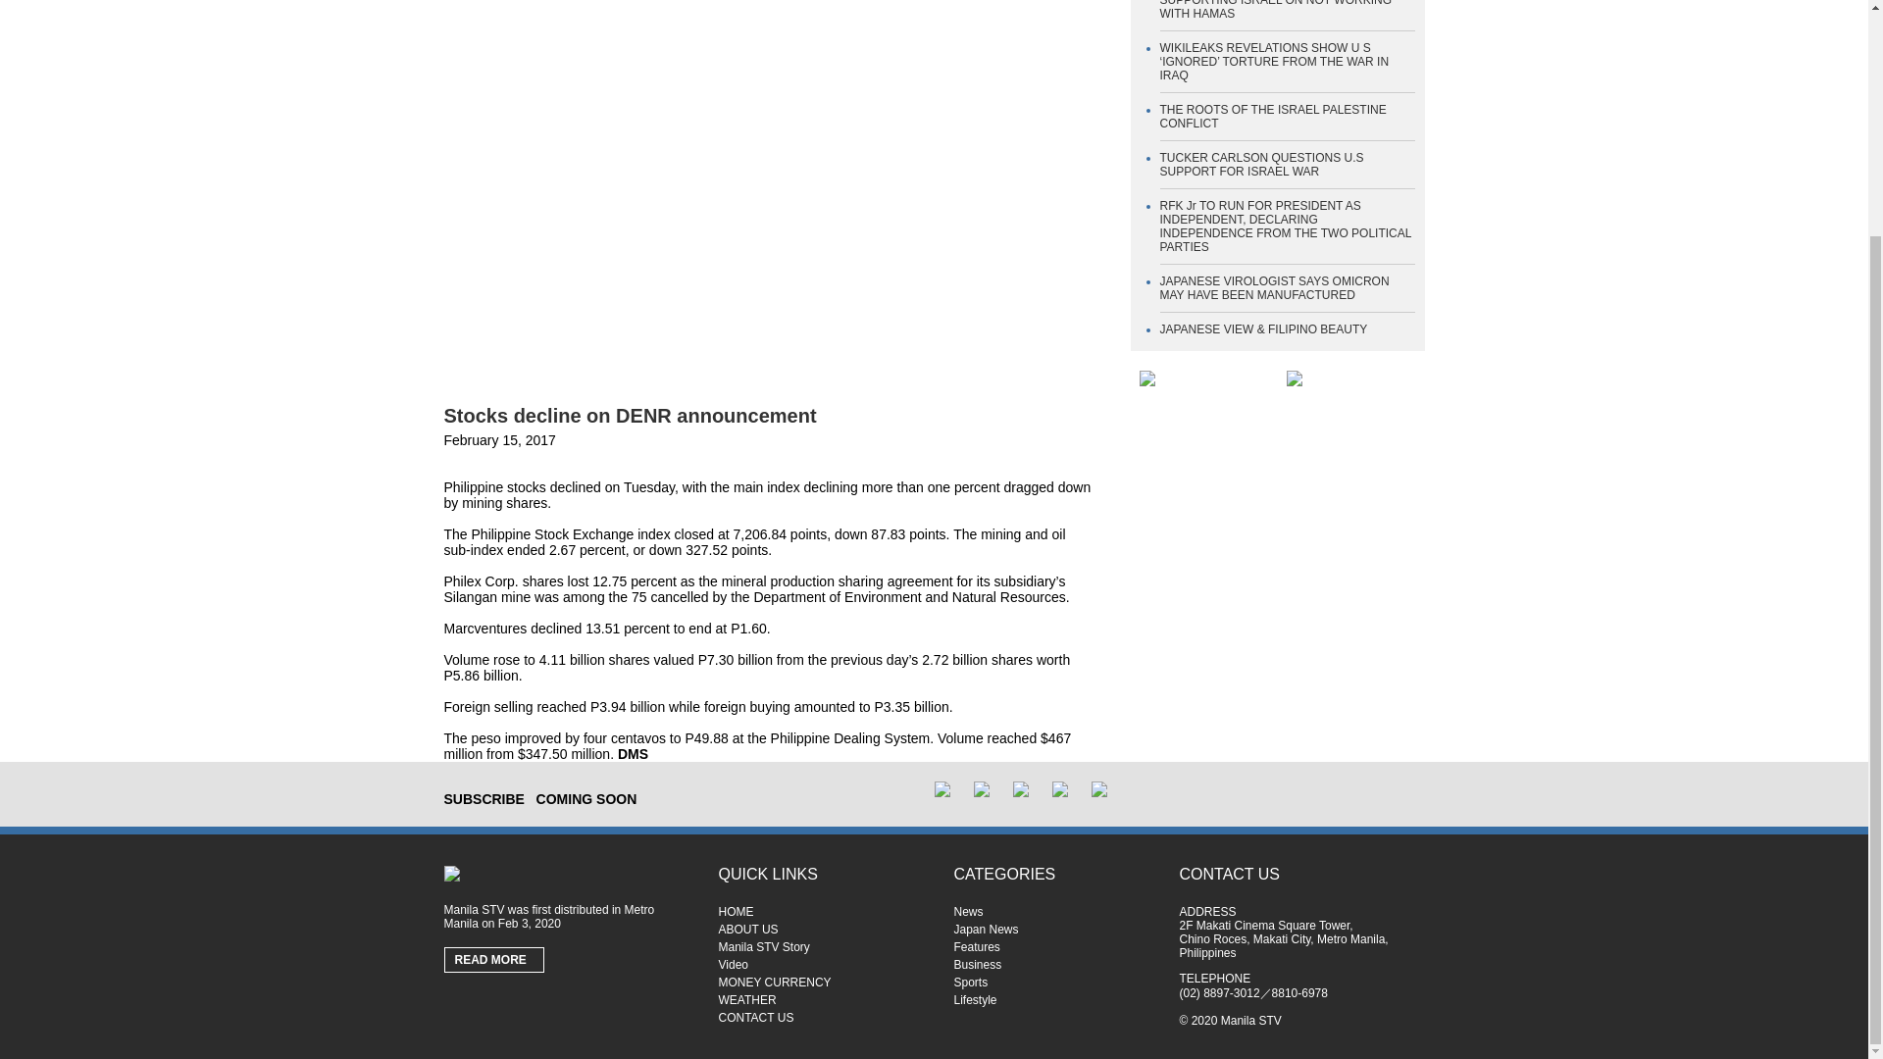 This screenshot has height=1059, width=1883. Describe the element at coordinates (1273, 116) in the screenshot. I see `THE ROOTS OF THE ISRAEL PALESTINE CONFLICT` at that location.